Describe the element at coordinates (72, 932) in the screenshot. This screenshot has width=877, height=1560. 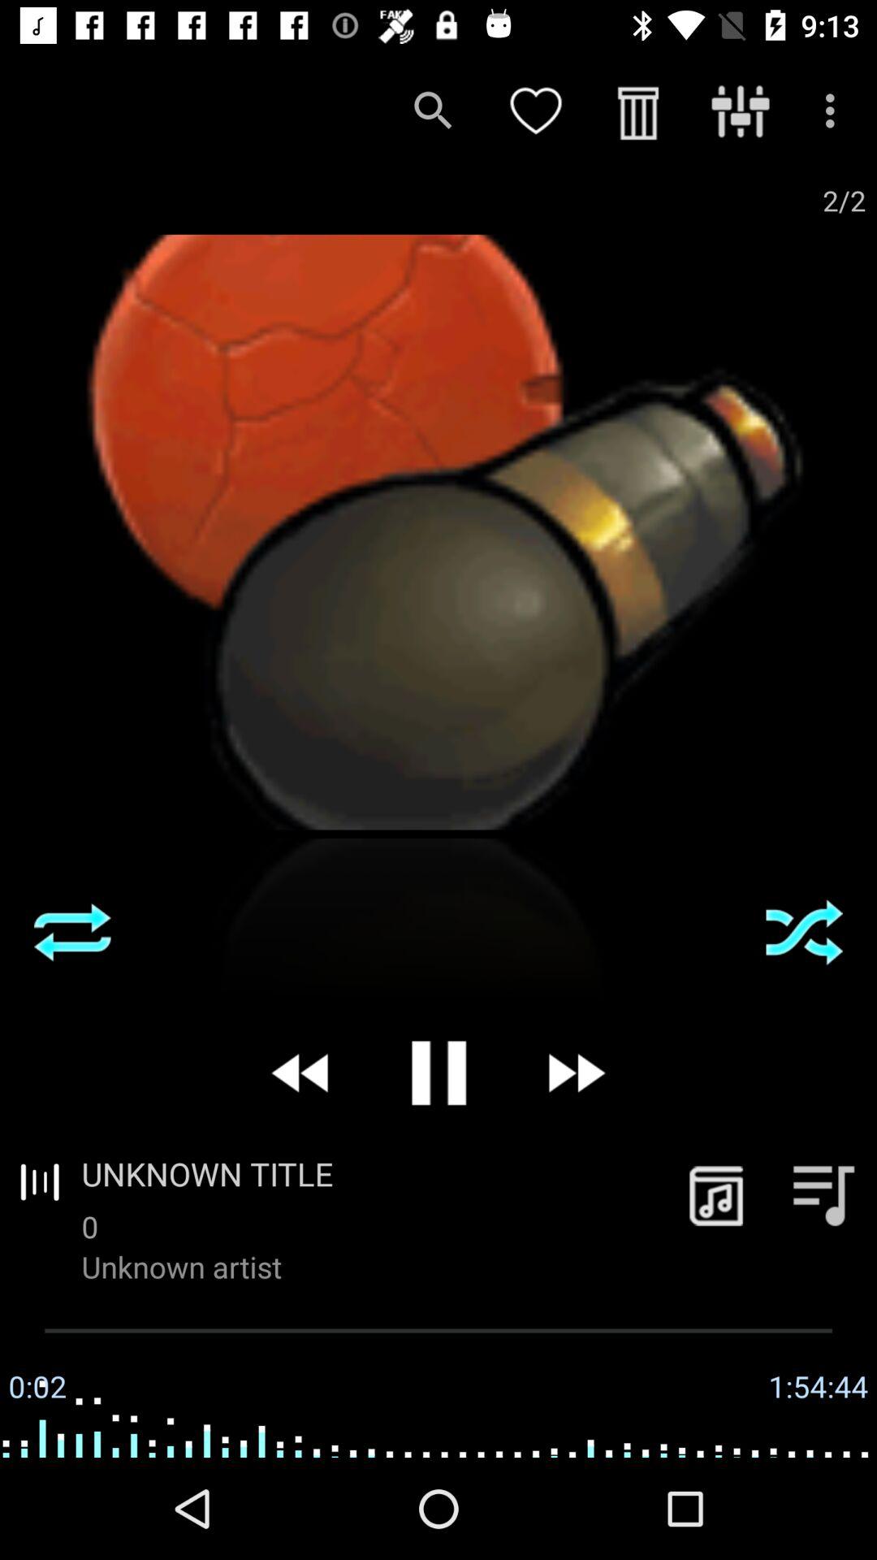
I see `reply song` at that location.